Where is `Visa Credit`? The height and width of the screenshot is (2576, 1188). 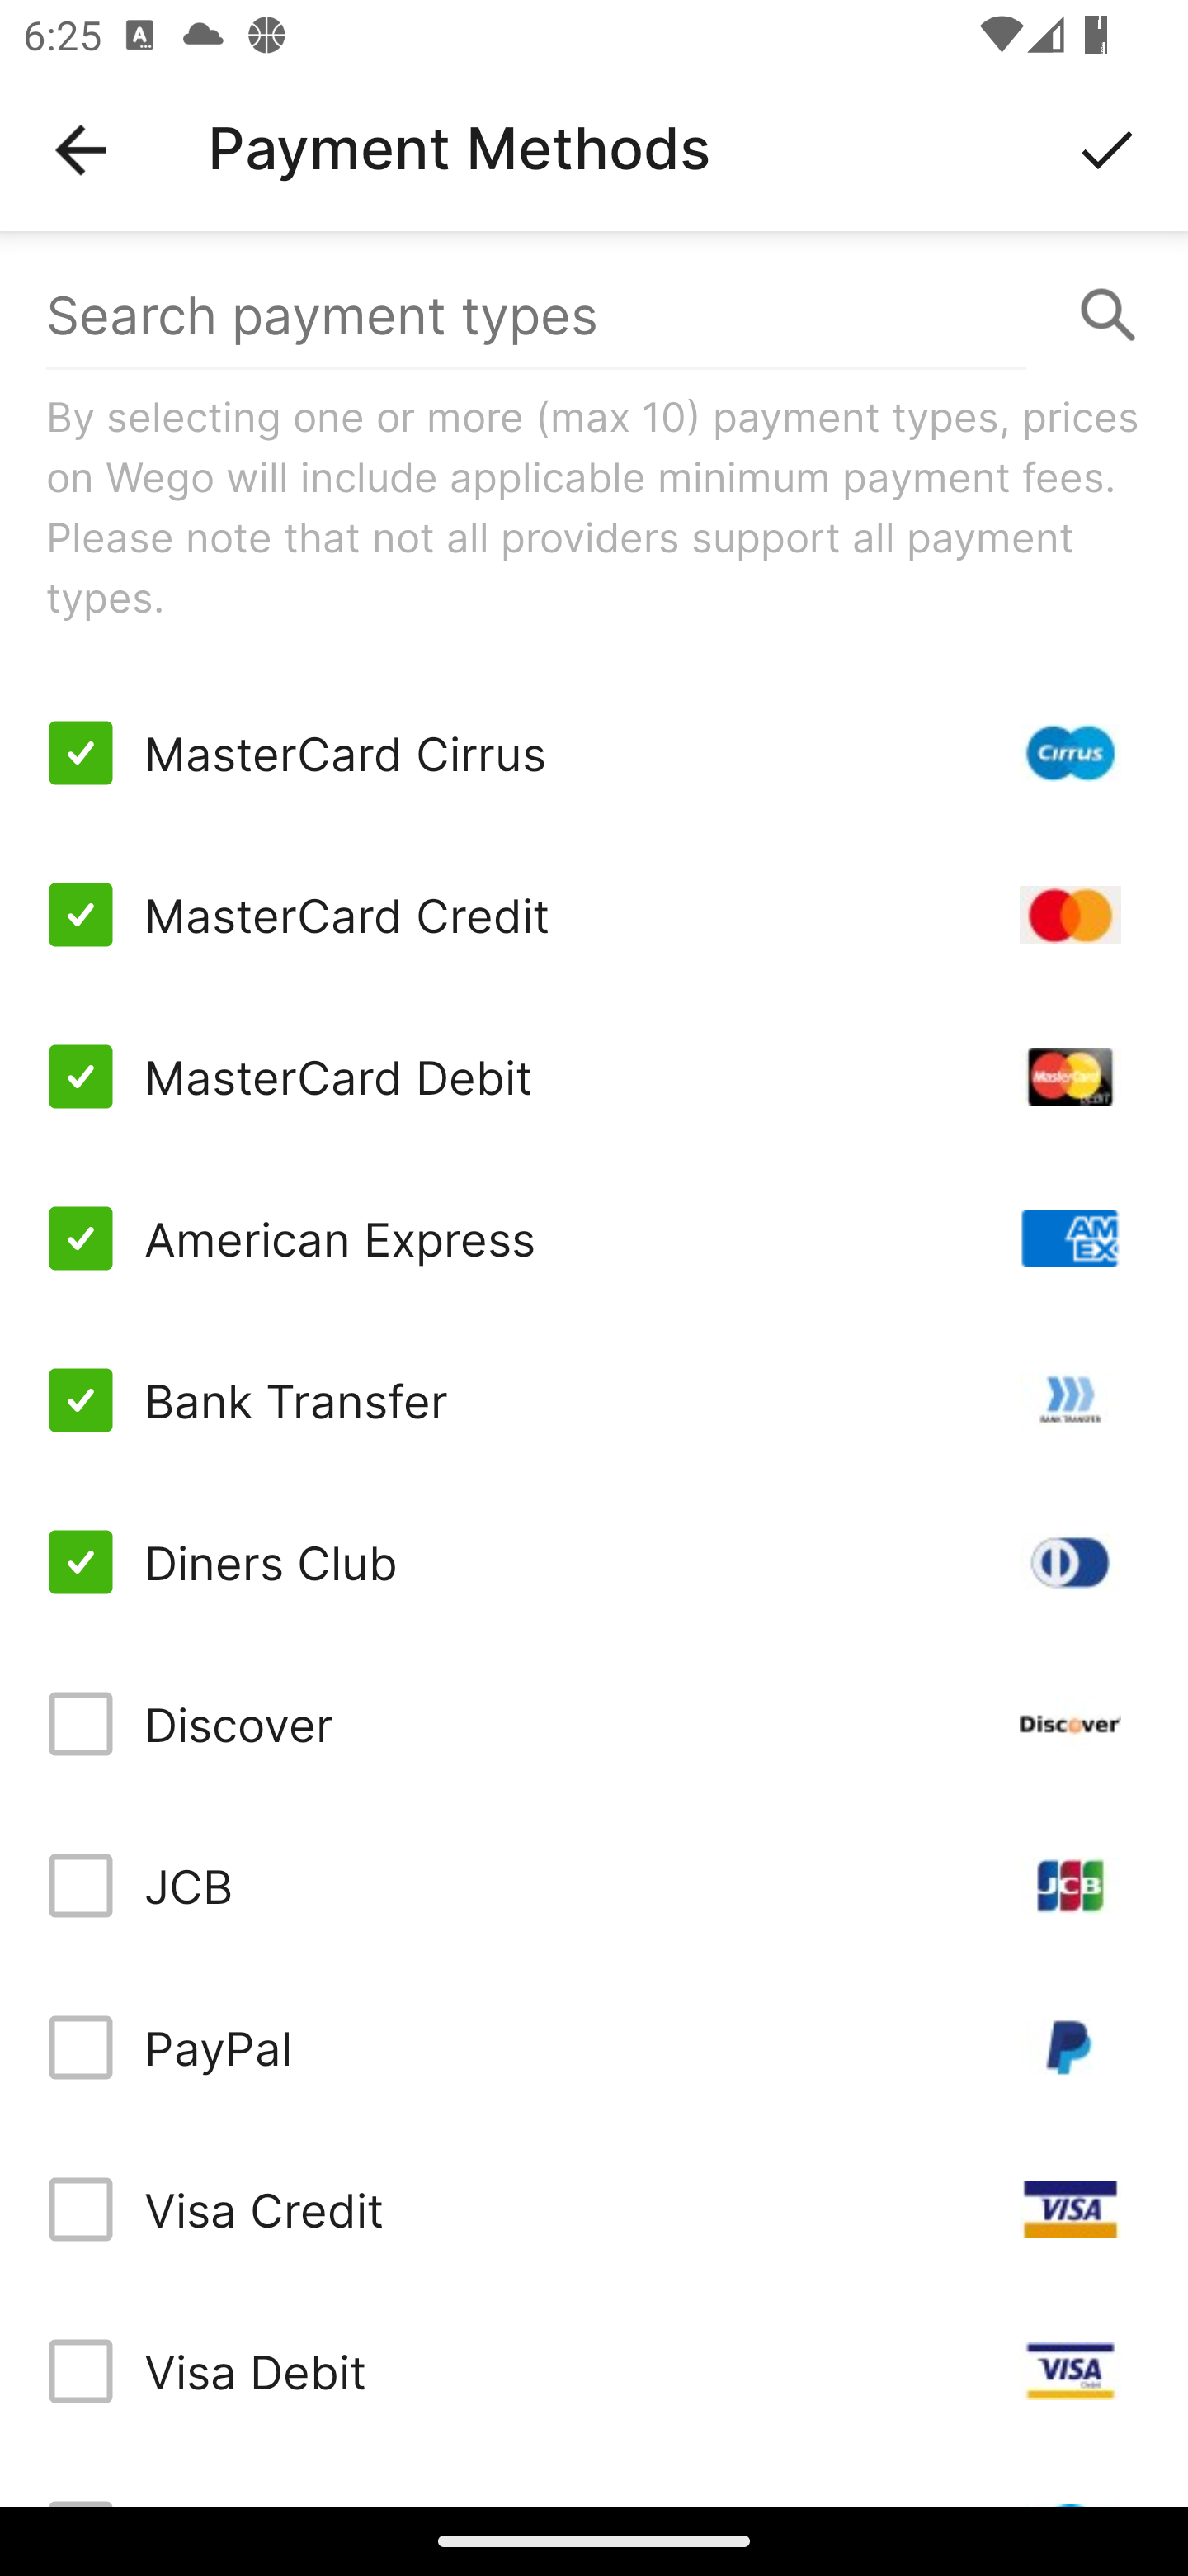 Visa Credit is located at coordinates (594, 2209).